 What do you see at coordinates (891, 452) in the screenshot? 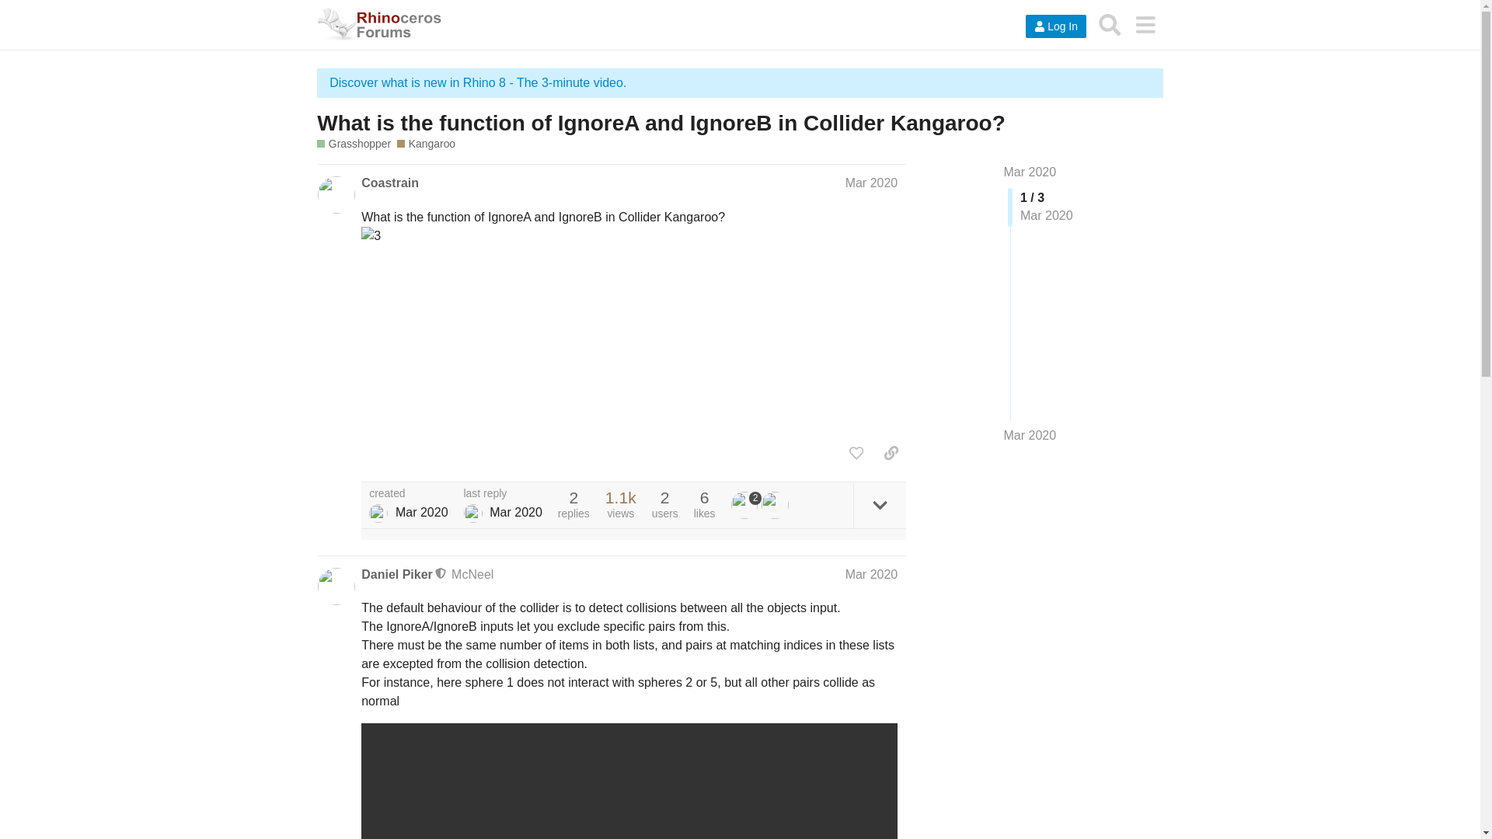
I see `copy a link to this post to clipboard` at bounding box center [891, 452].